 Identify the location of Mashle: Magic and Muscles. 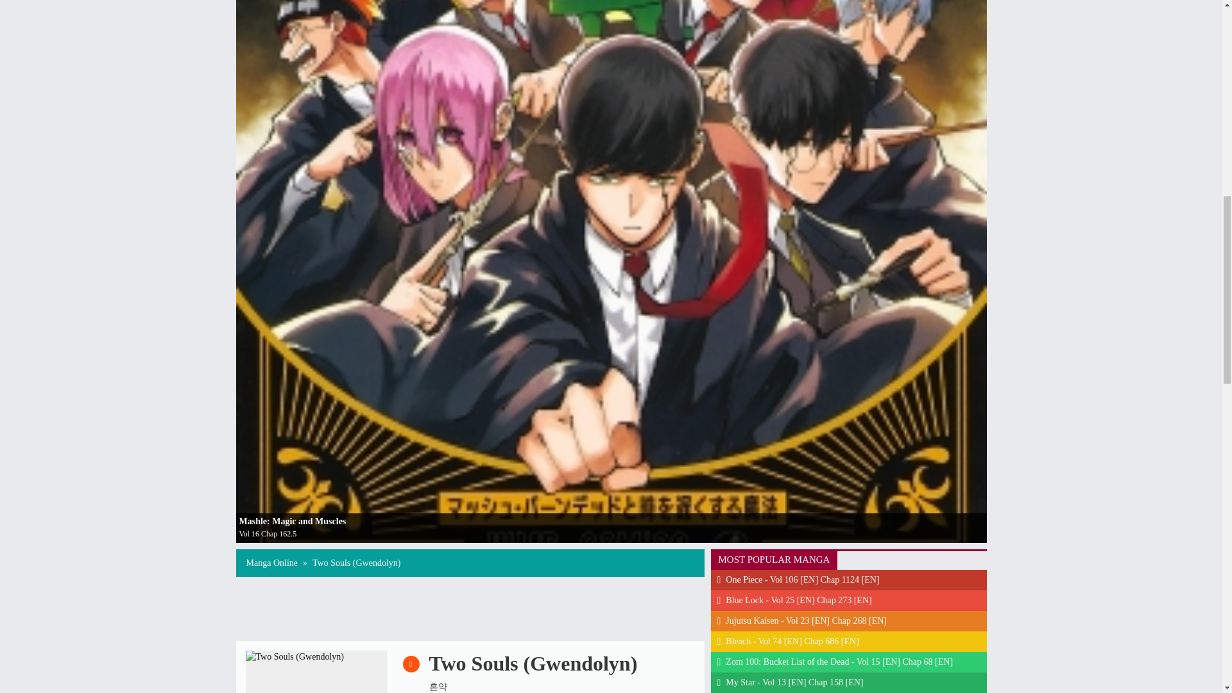
(293, 521).